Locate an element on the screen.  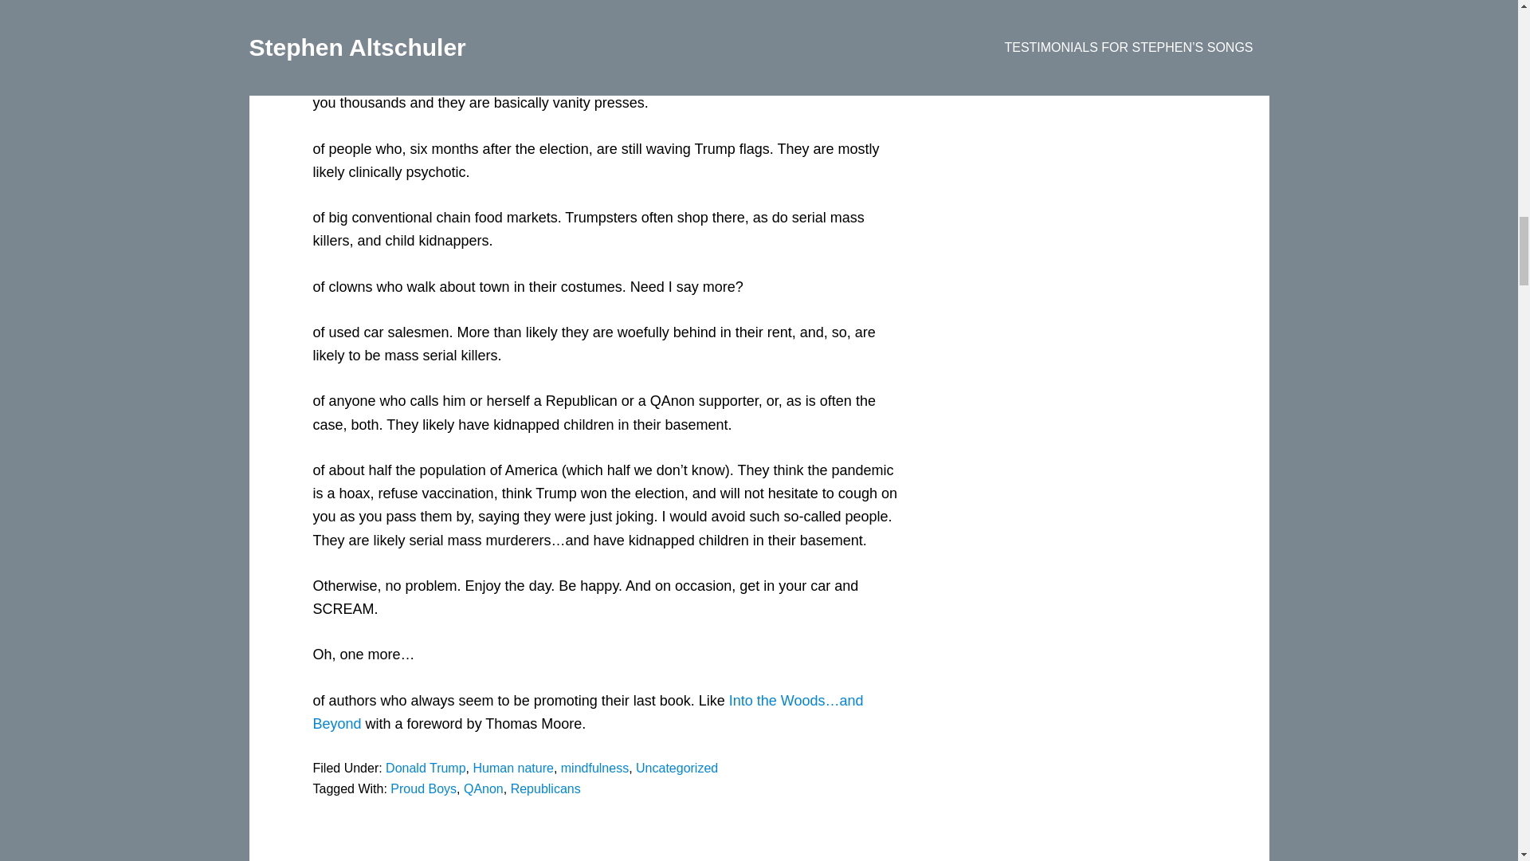
QAnon is located at coordinates (483, 788).